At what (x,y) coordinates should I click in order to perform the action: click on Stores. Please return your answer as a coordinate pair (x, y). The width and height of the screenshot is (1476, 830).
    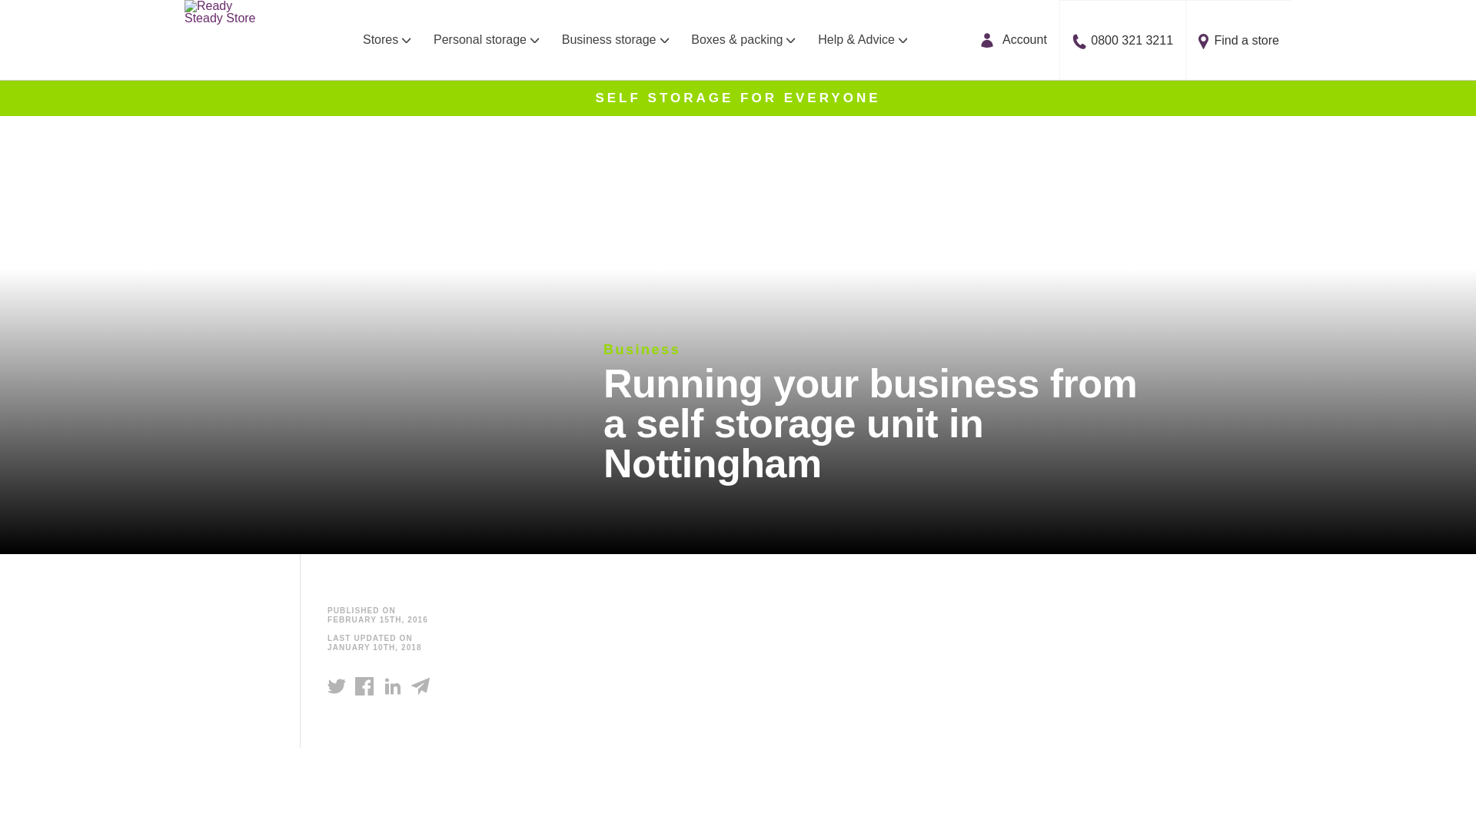
    Looking at the image, I should click on (383, 40).